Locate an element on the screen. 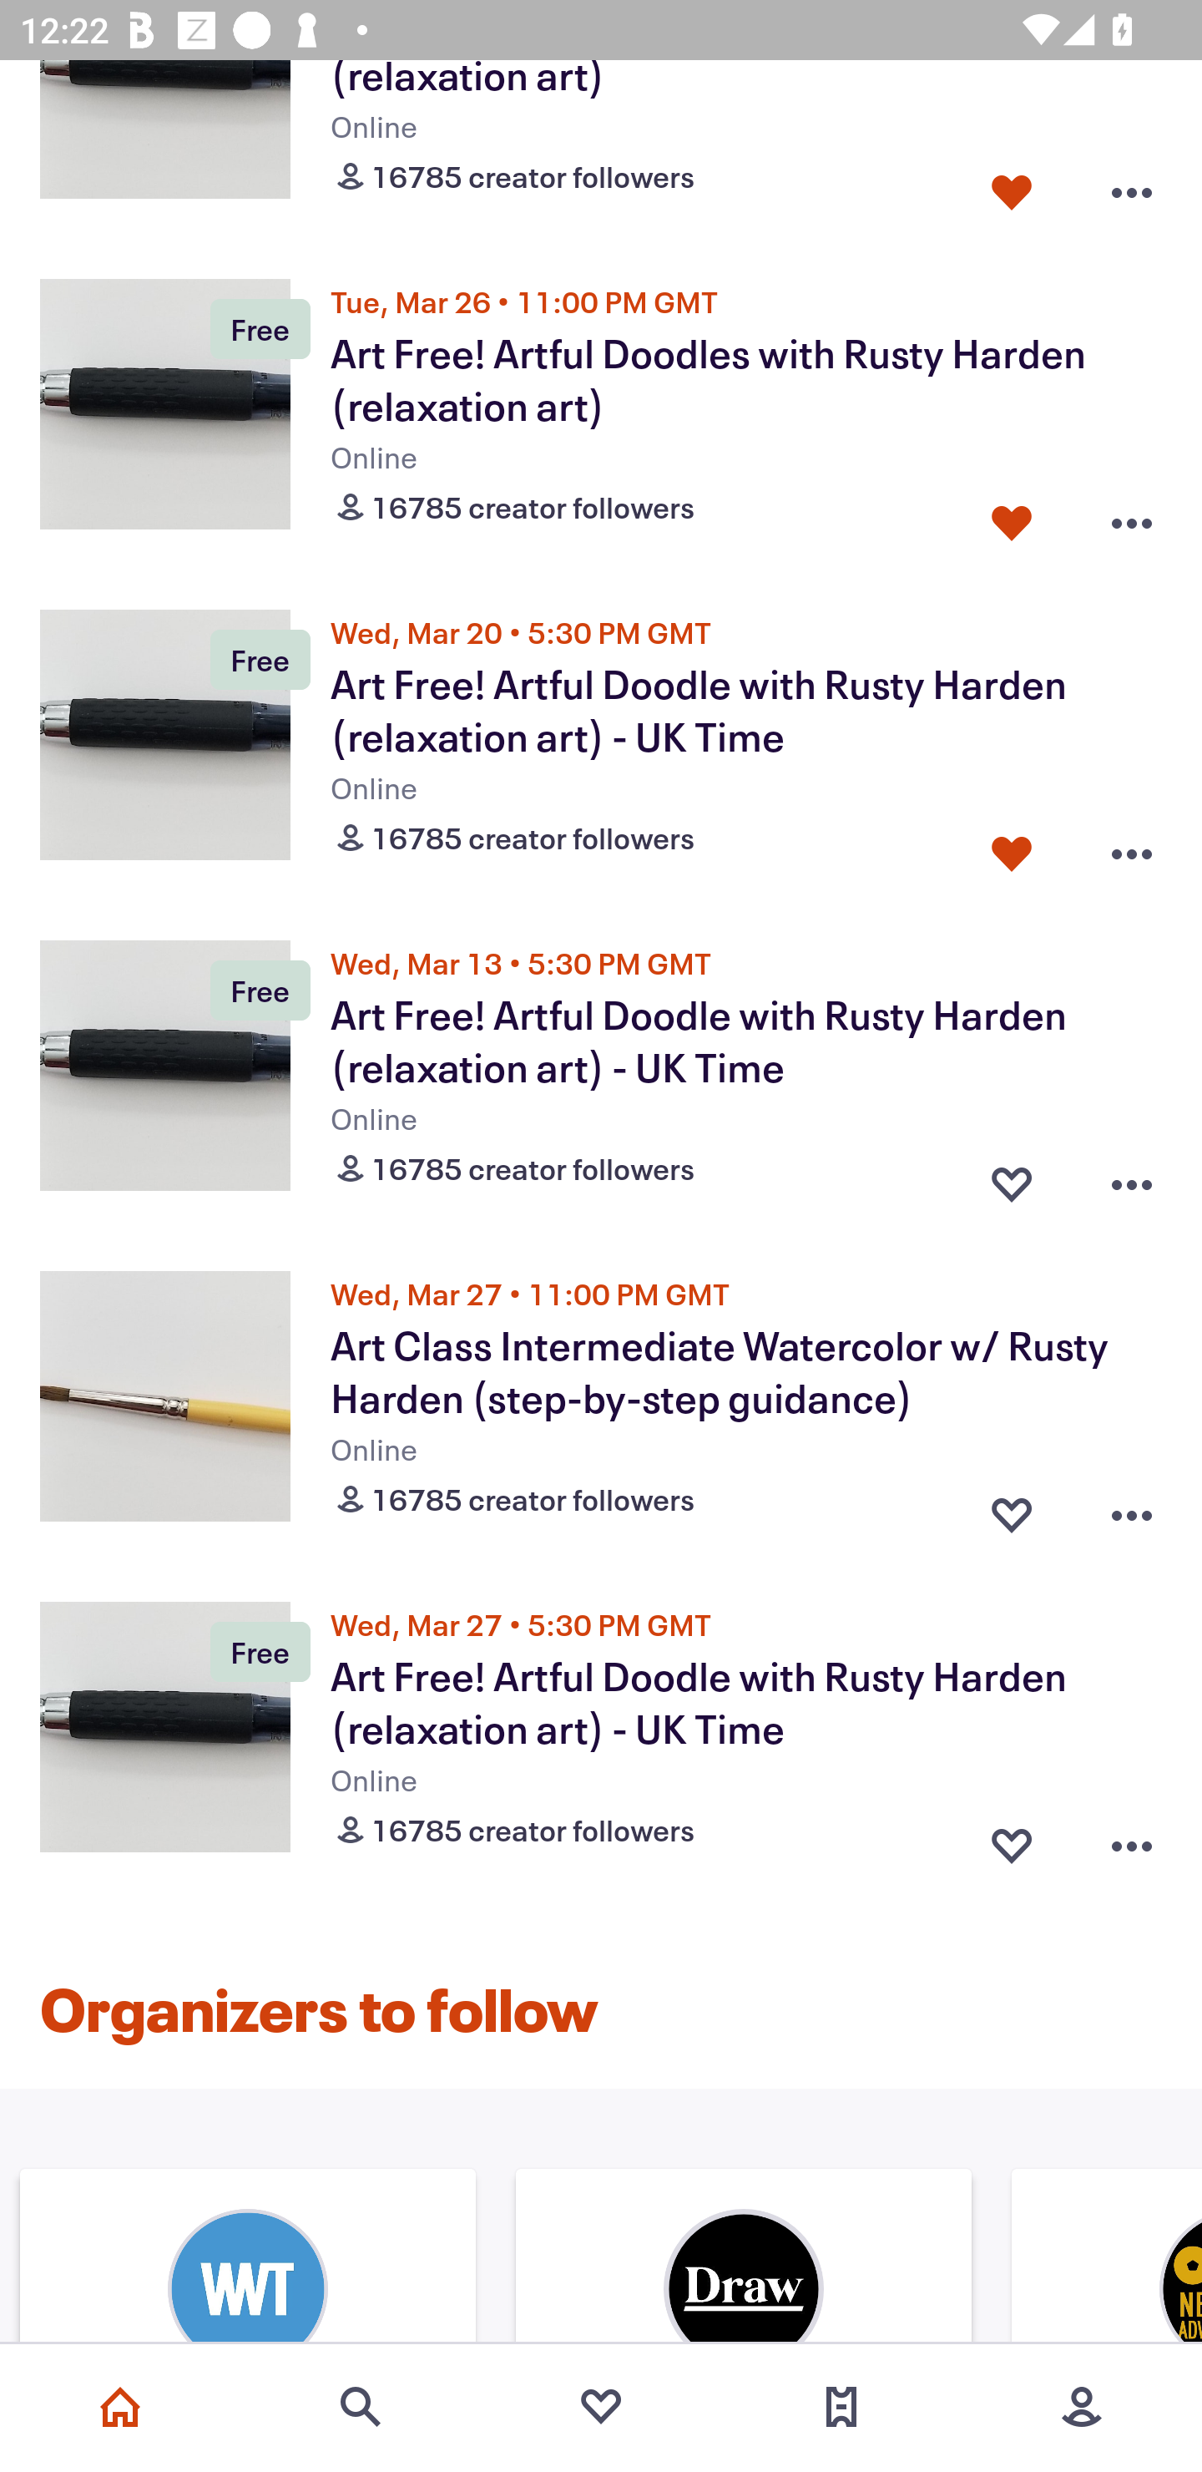 The height and width of the screenshot is (2472, 1202). Overflow menu button is located at coordinates (1132, 1508).